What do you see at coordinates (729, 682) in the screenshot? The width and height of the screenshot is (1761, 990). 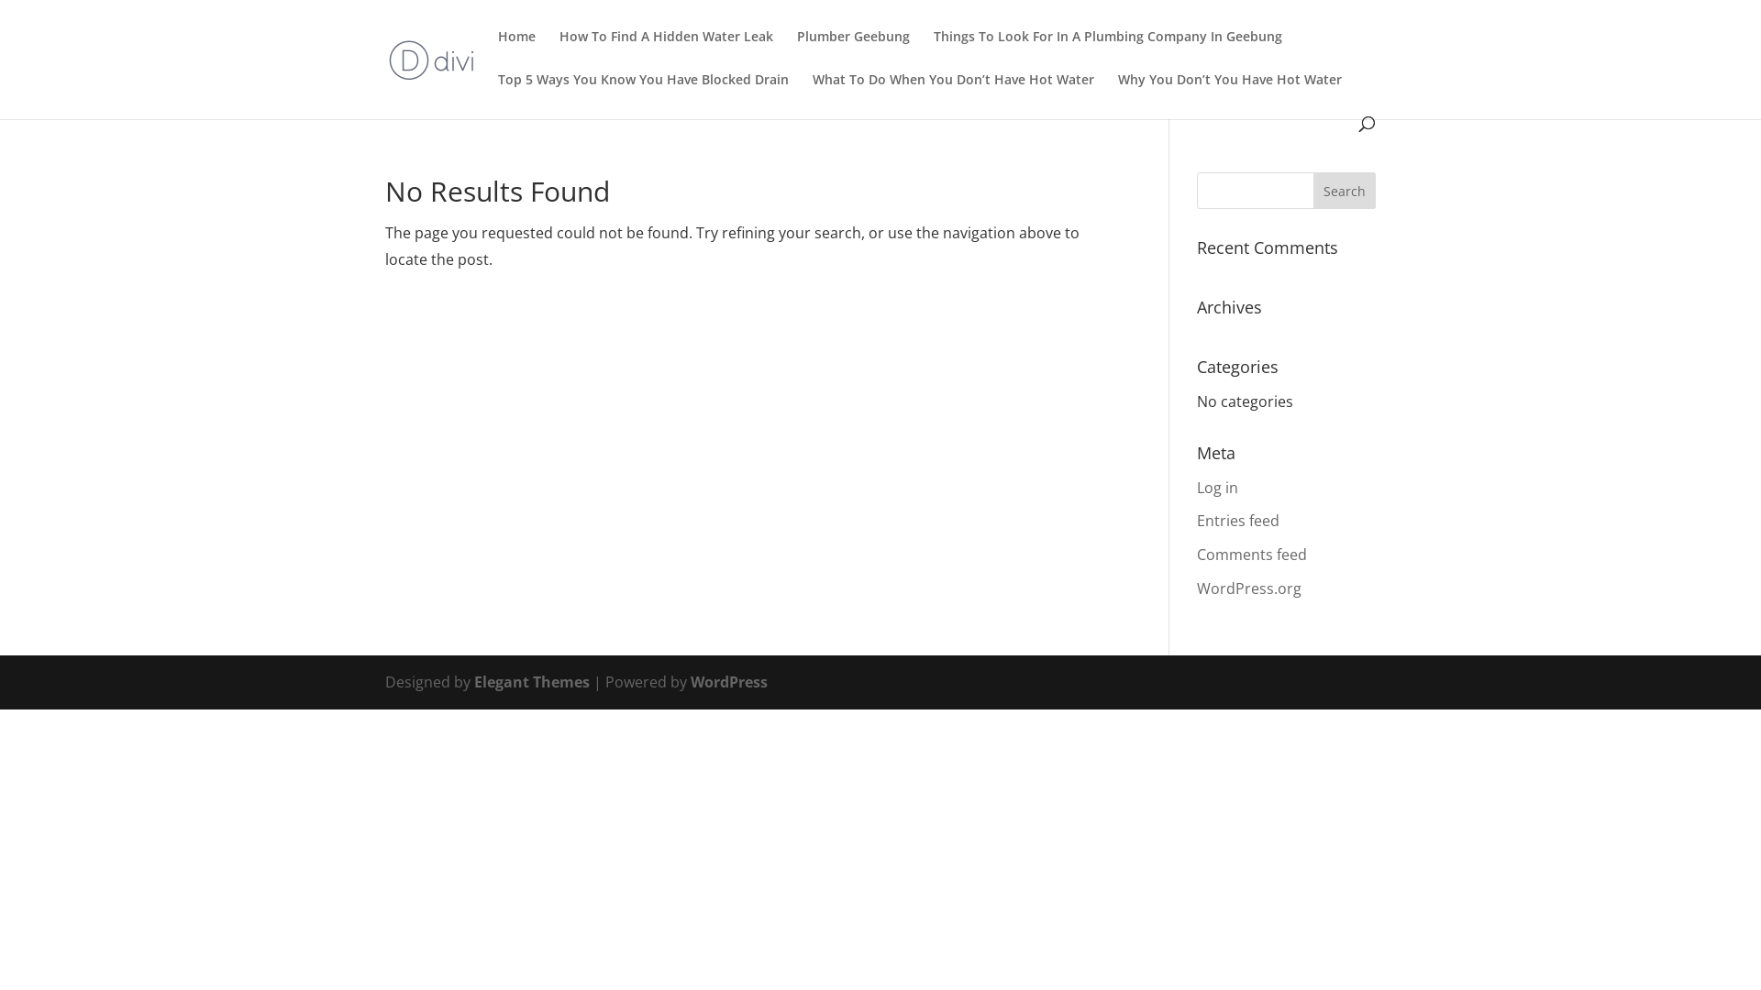 I see `WordPress` at bounding box center [729, 682].